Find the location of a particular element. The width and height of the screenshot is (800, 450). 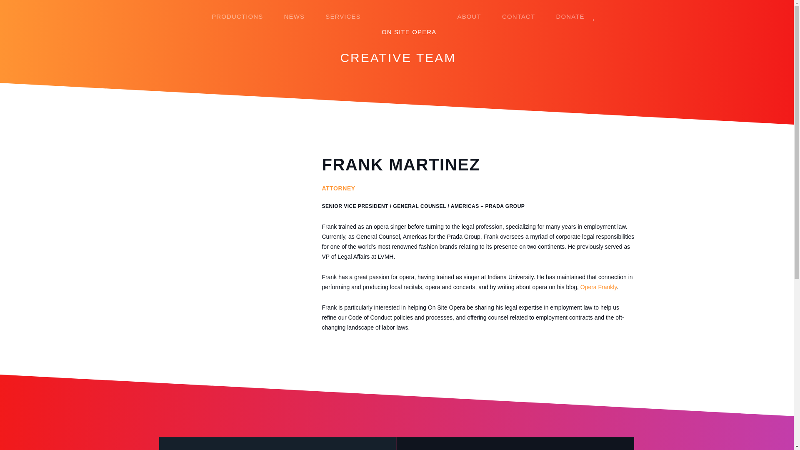

DONATE is located at coordinates (570, 16).